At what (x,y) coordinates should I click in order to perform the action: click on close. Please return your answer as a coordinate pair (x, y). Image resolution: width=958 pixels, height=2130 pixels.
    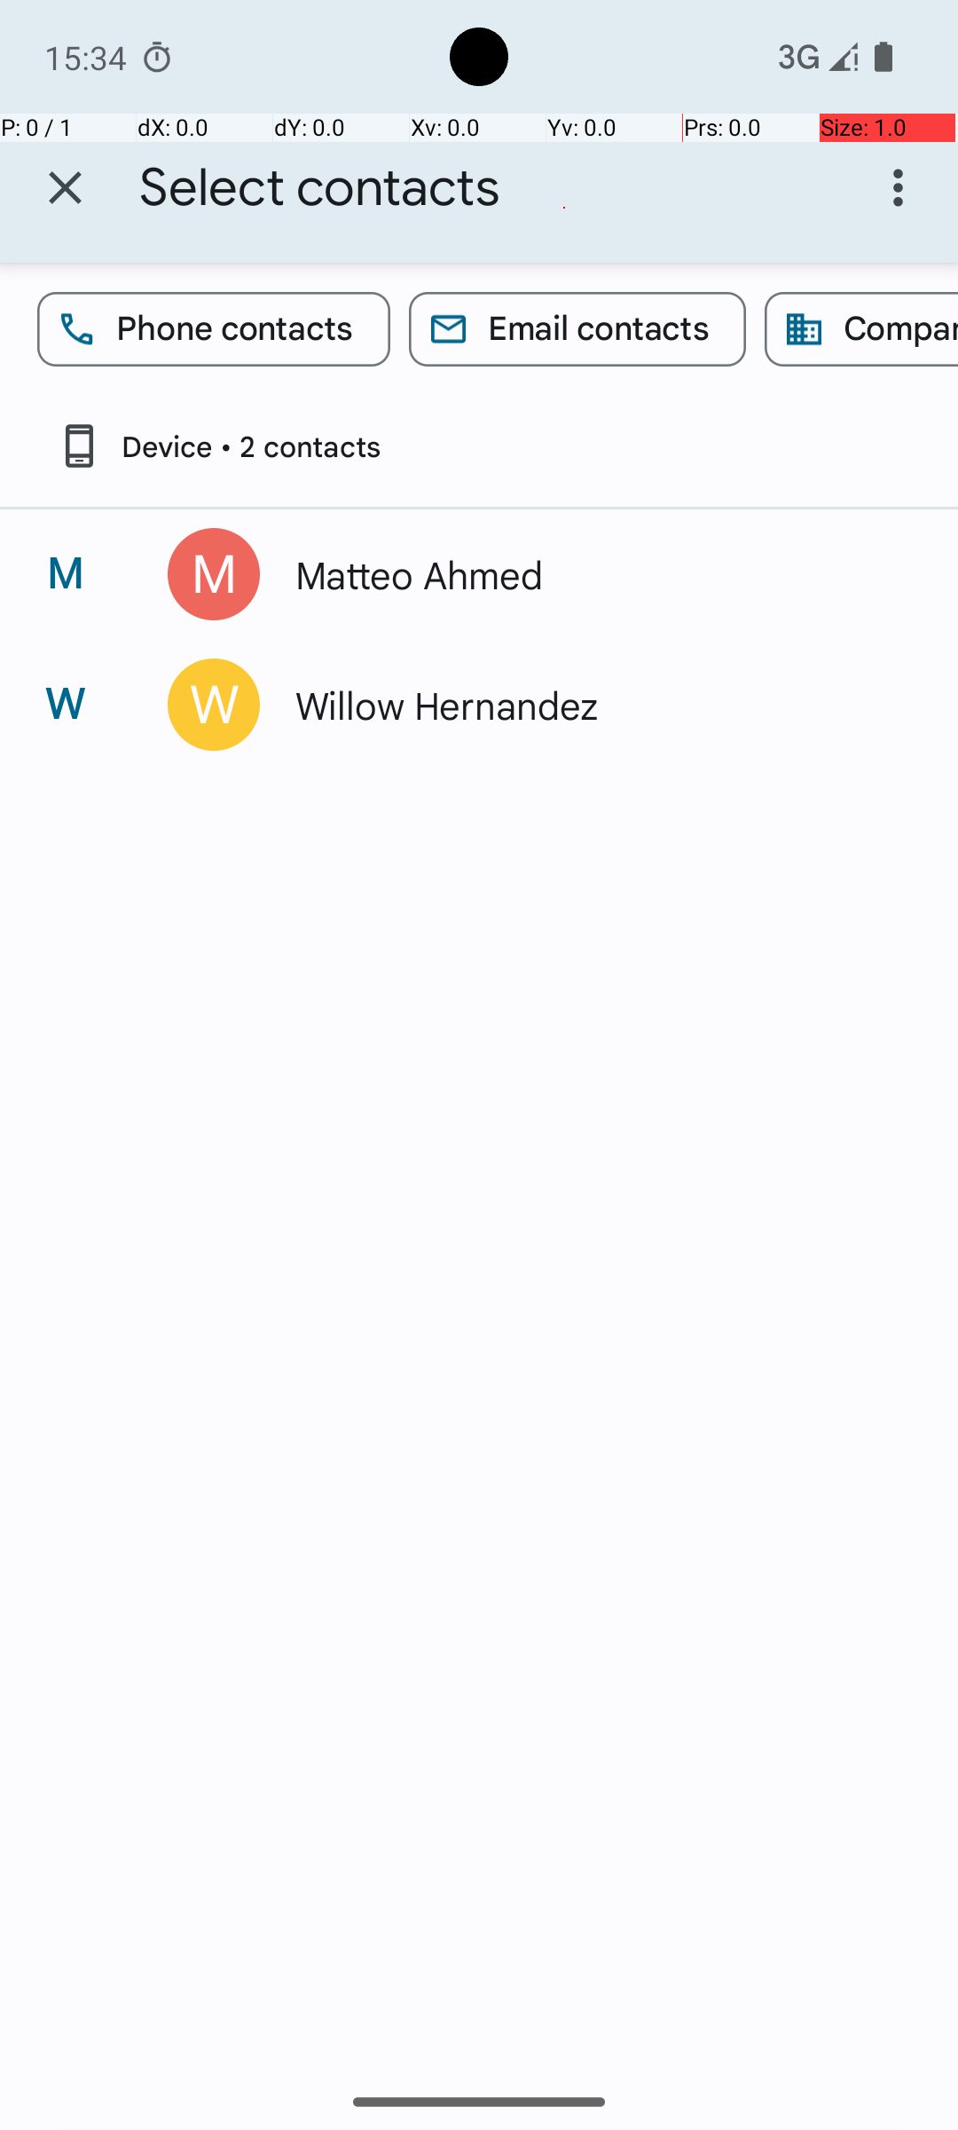
    Looking at the image, I should click on (66, 188).